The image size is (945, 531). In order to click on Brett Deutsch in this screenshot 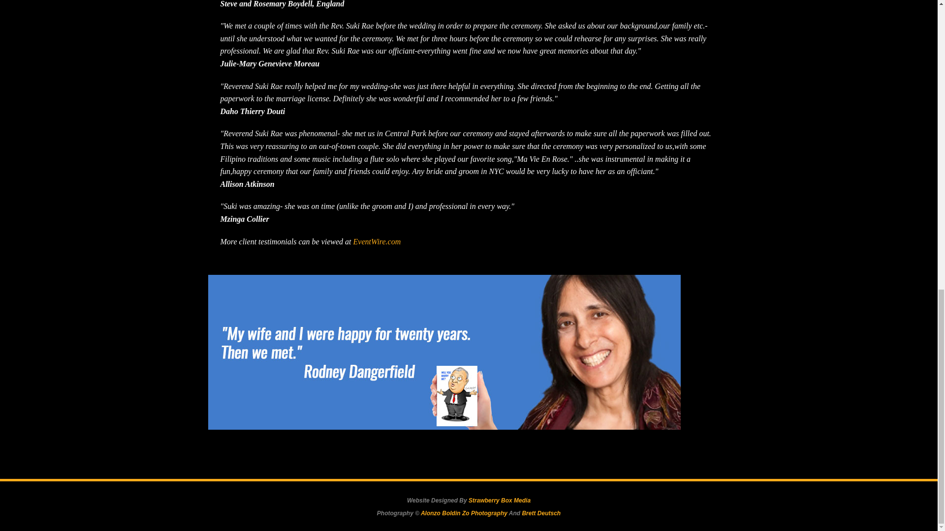, I will do `click(540, 513)`.